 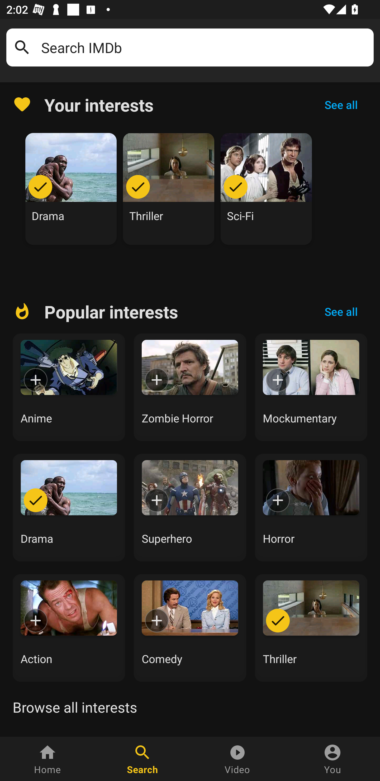 What do you see at coordinates (237, 759) in the screenshot?
I see `Video` at bounding box center [237, 759].